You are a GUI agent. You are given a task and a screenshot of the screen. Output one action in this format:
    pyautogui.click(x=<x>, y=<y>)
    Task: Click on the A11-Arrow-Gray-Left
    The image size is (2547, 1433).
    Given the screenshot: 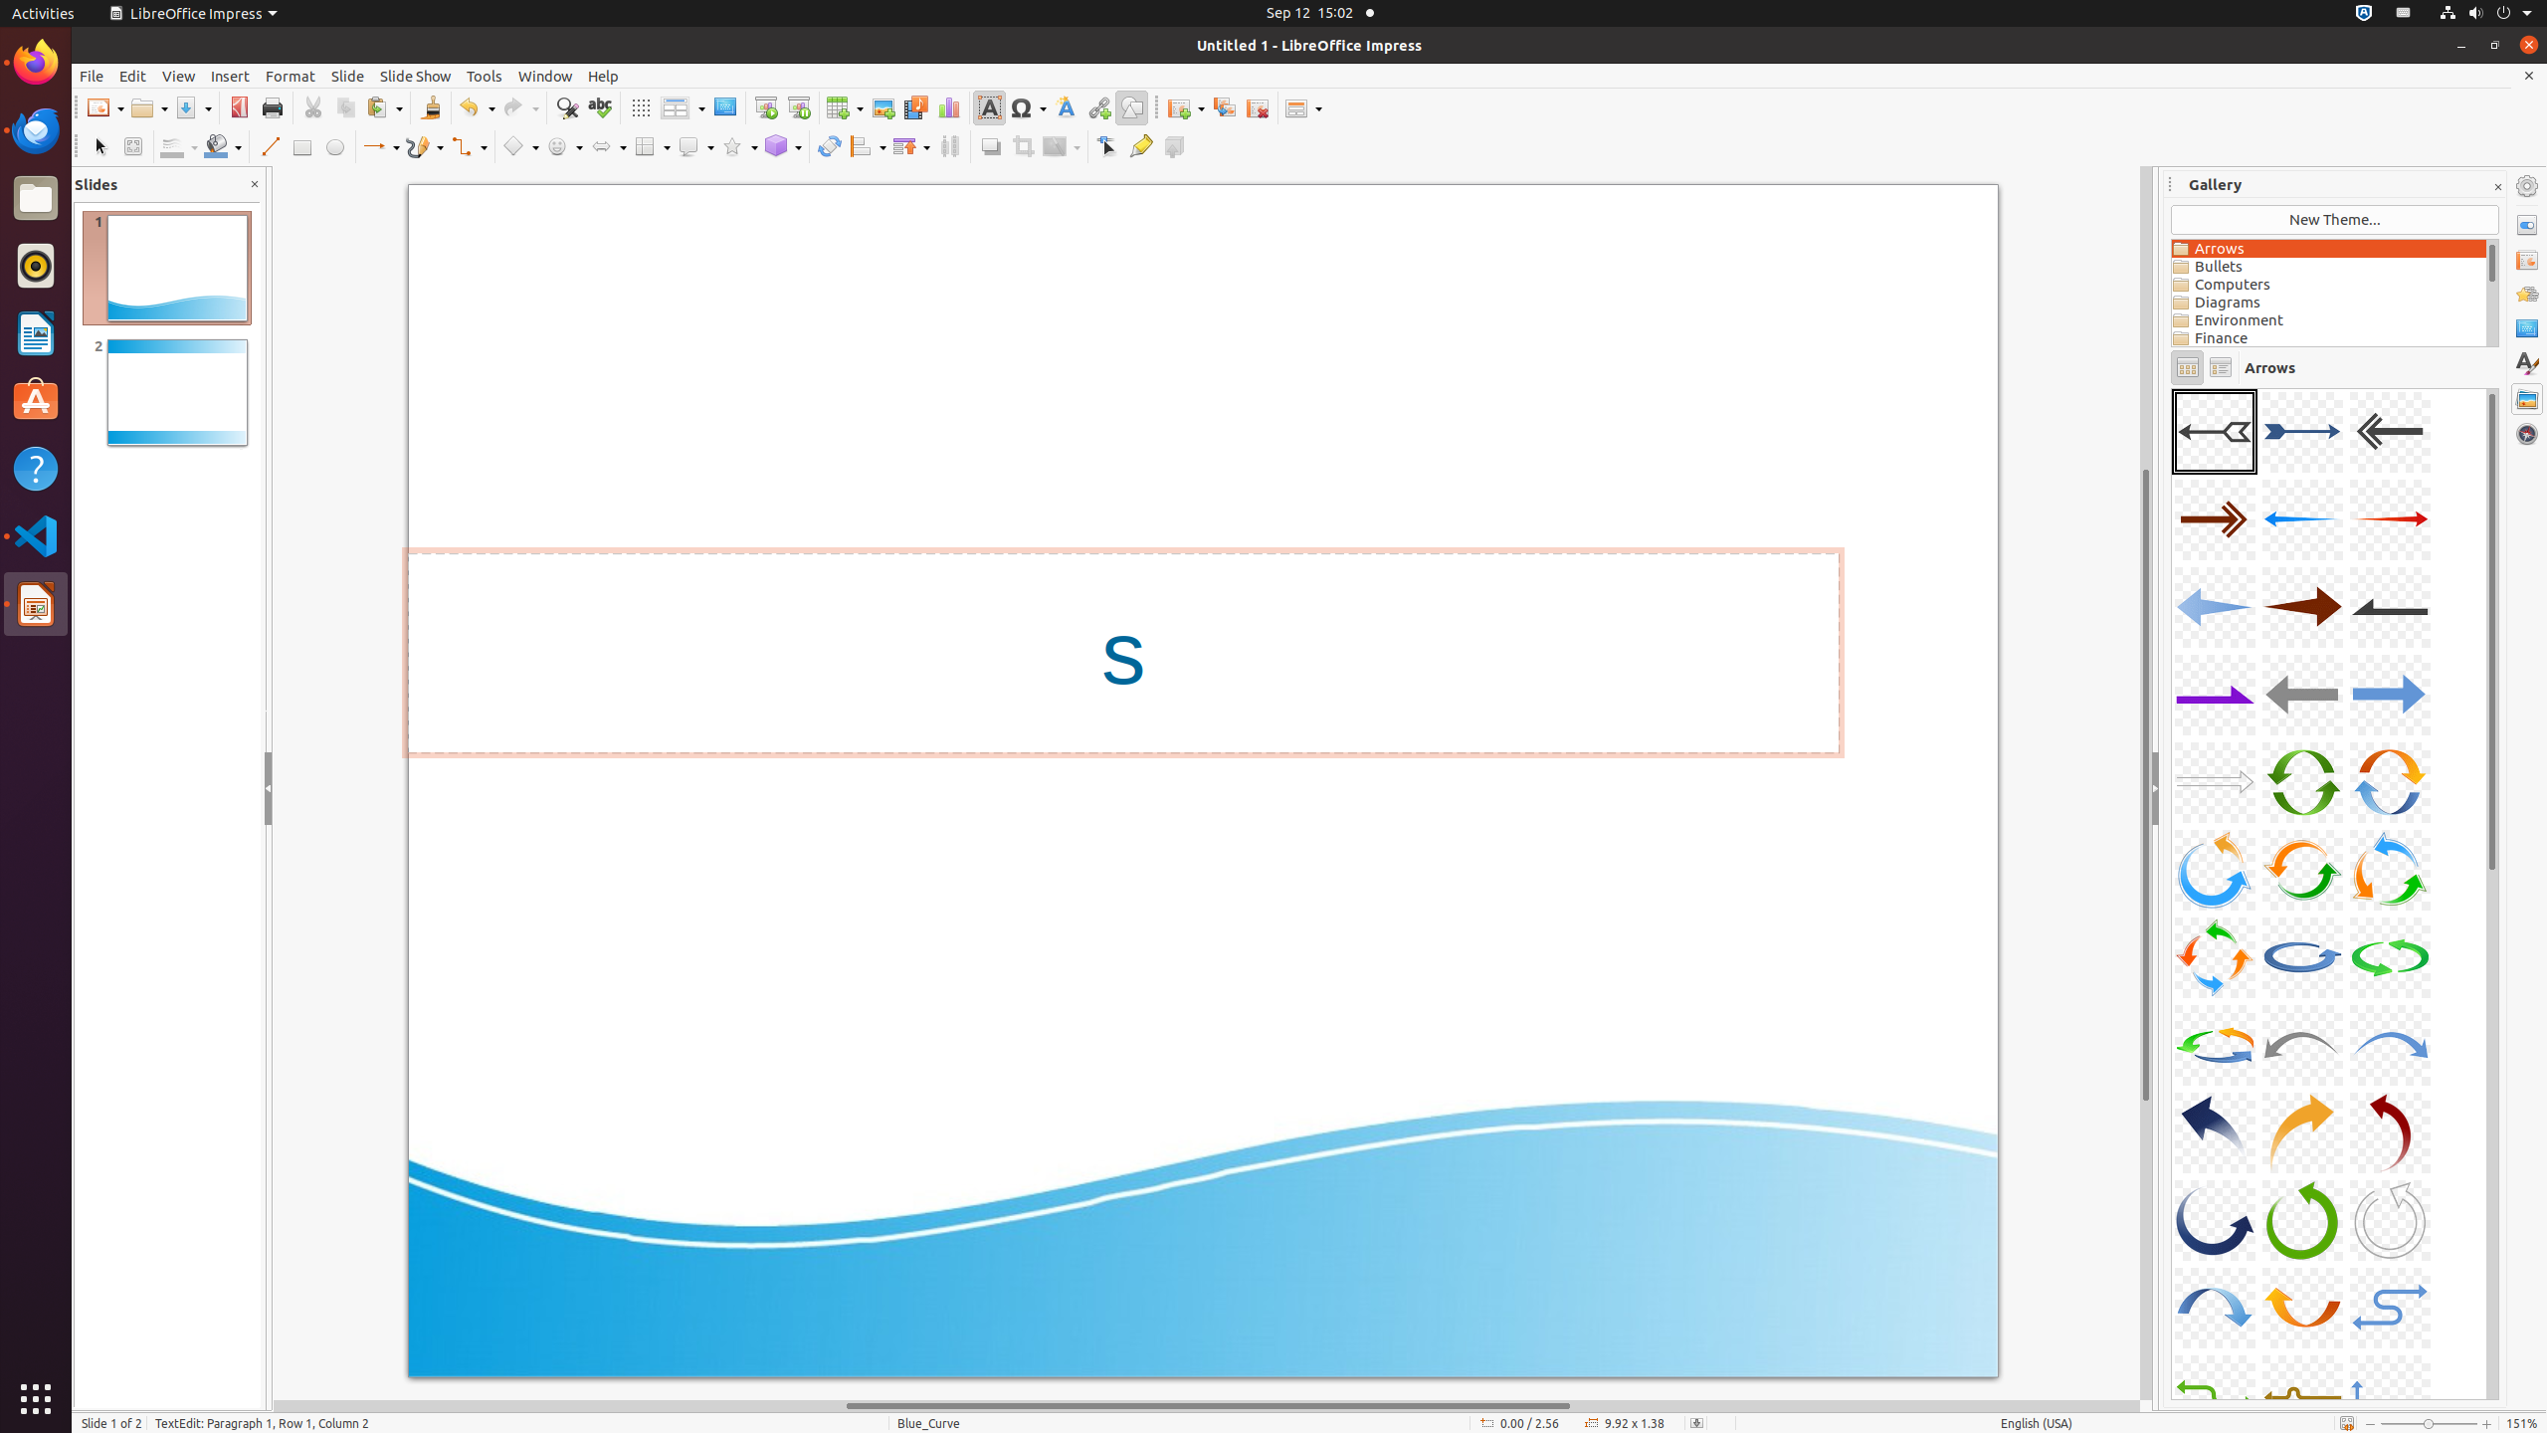 What is the action you would take?
    pyautogui.click(x=2302, y=695)
    